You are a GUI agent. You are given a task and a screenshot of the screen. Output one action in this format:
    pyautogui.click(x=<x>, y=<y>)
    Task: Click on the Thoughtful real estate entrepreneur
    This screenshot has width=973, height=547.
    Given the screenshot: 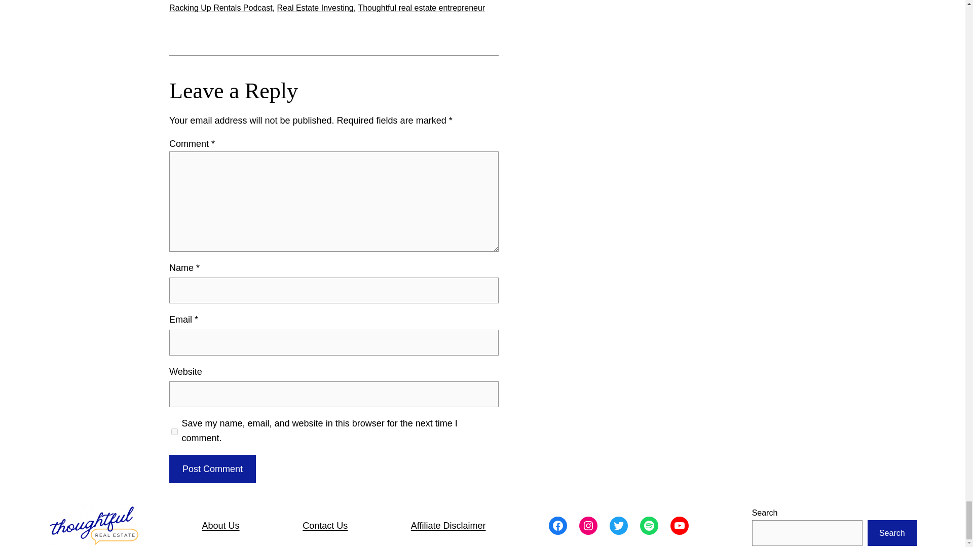 What is the action you would take?
    pyautogui.click(x=421, y=7)
    